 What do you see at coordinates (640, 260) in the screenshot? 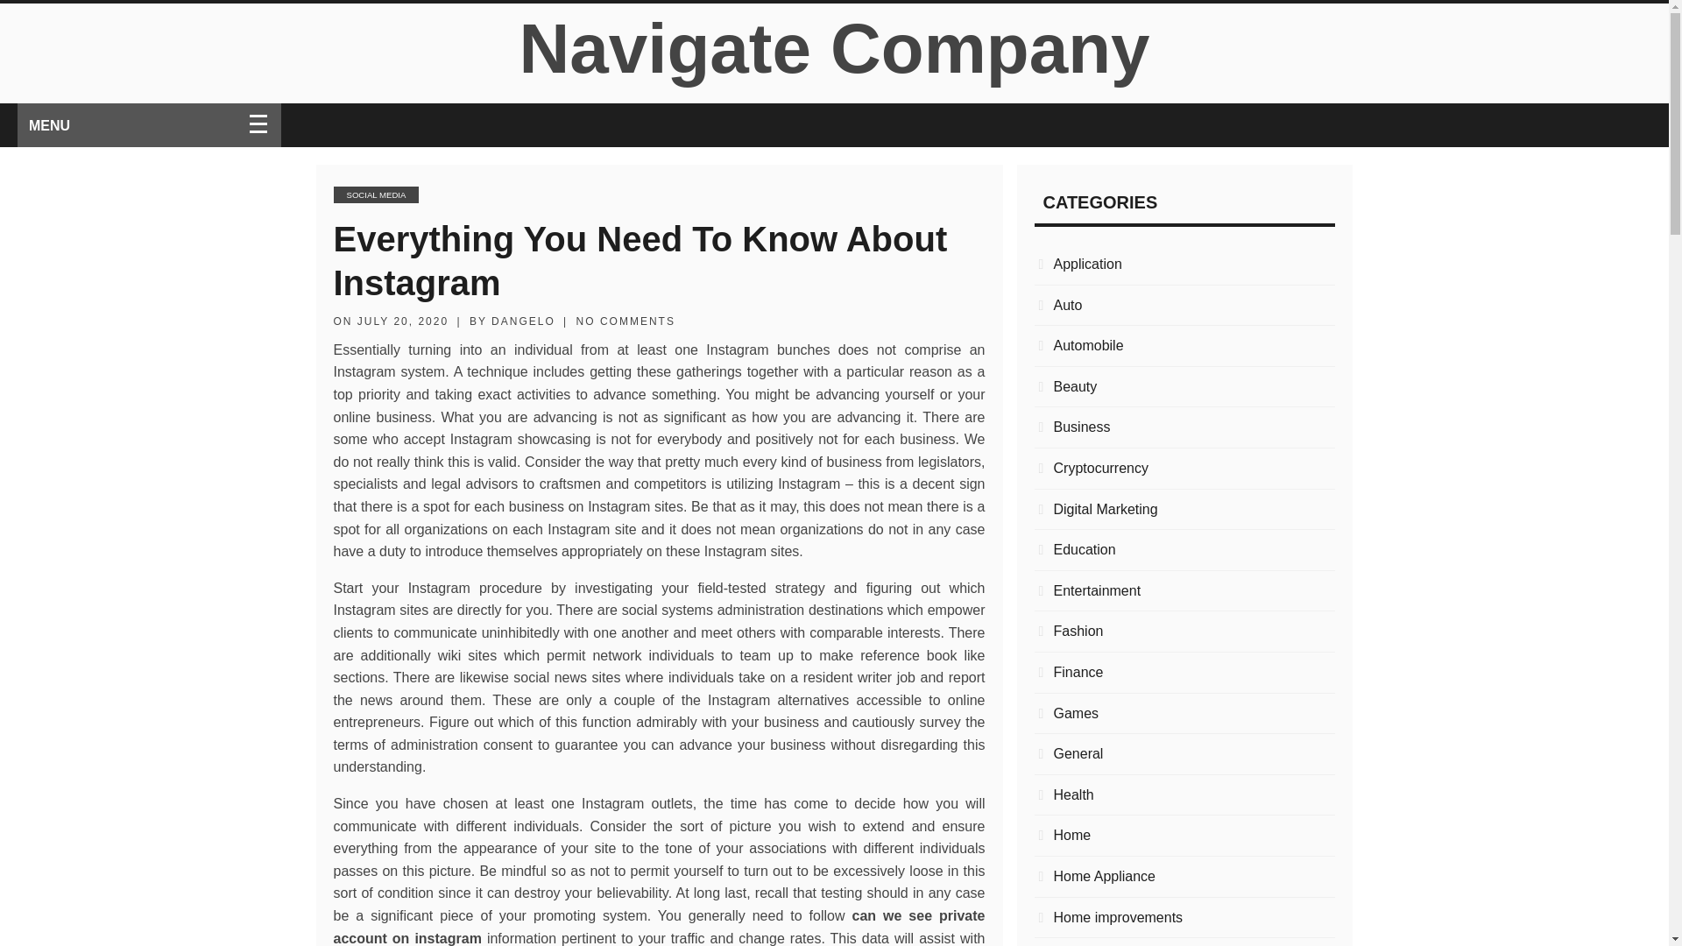
I see `Everything You Need To Know About Instagram` at bounding box center [640, 260].